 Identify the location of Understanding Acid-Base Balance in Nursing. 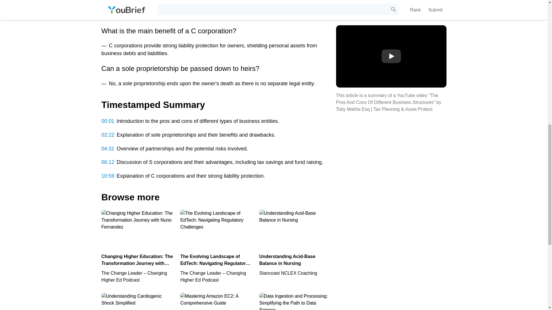
(137, 301).